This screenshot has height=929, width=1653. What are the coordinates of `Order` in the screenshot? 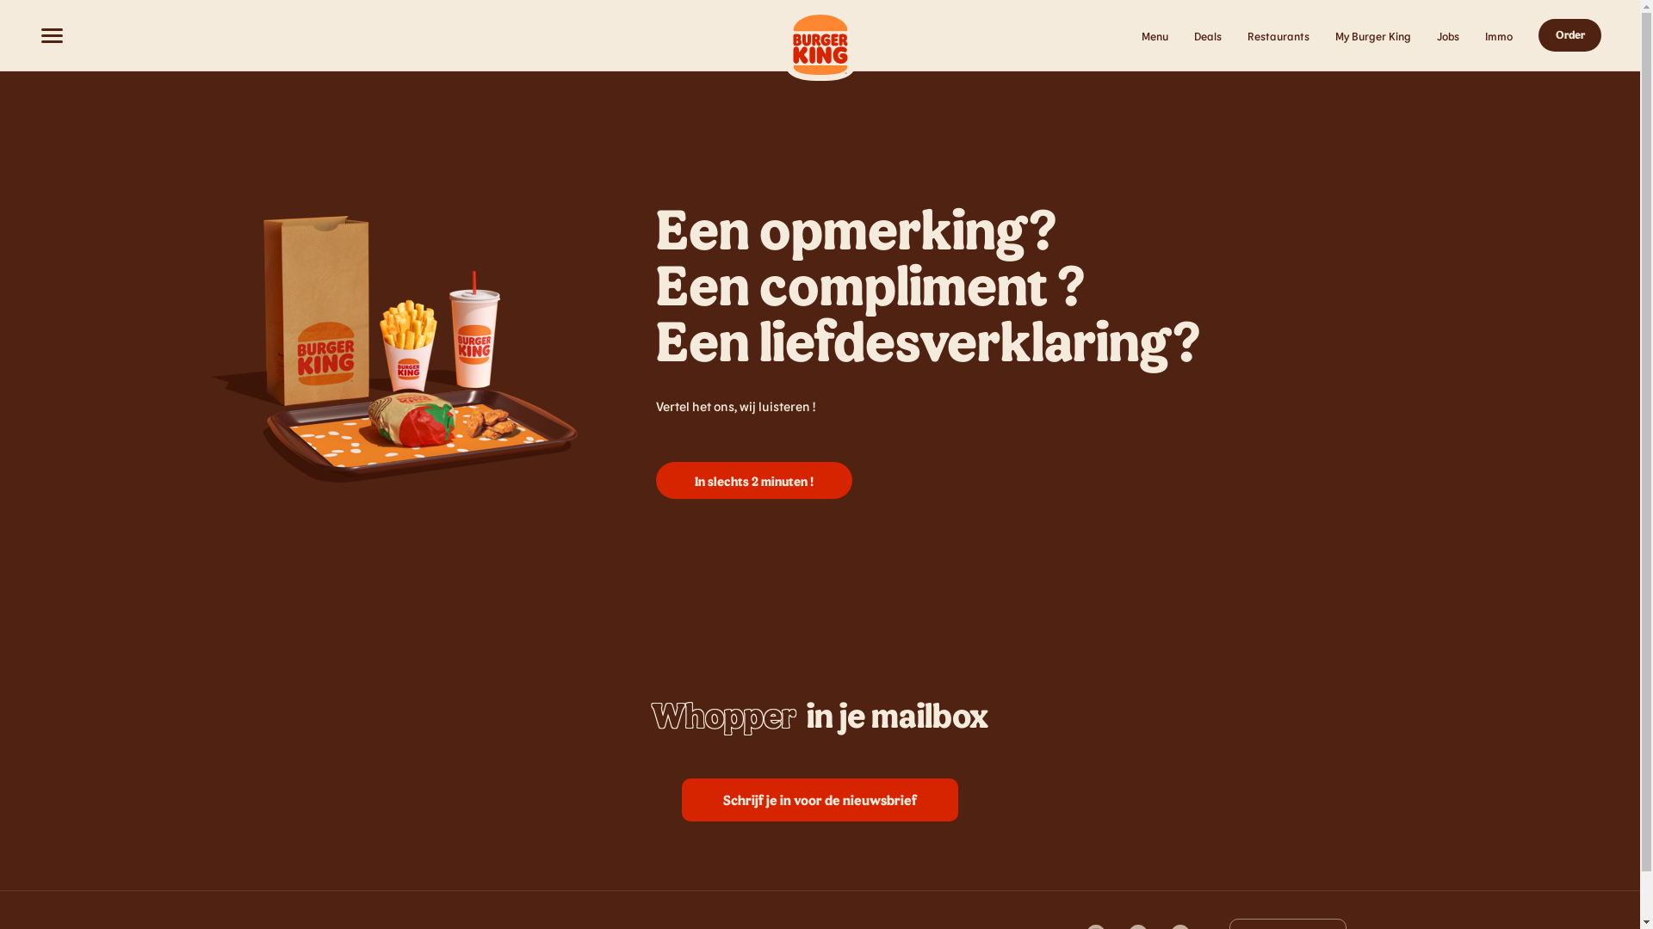 It's located at (1570, 35).